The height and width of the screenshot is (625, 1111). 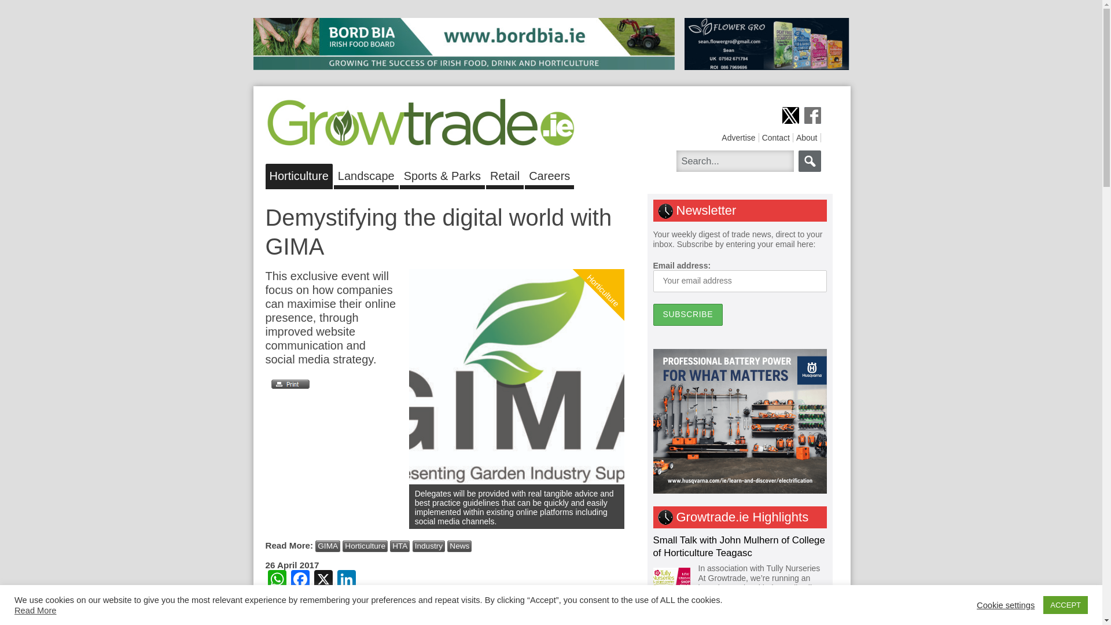 I want to click on Subscribe, so click(x=687, y=314).